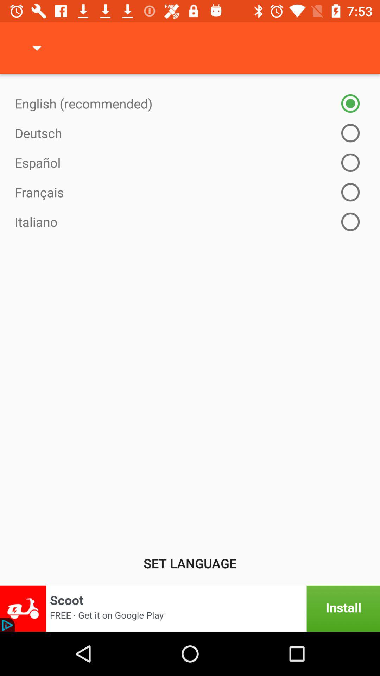 This screenshot has height=676, width=380. What do you see at coordinates (190, 608) in the screenshot?
I see `opens third party add` at bounding box center [190, 608].